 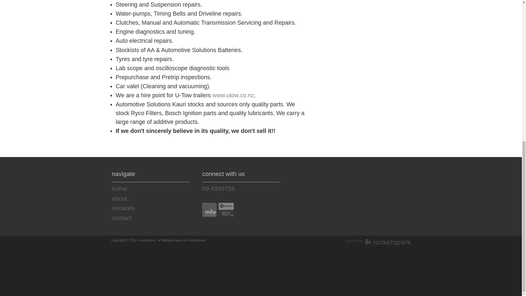 I want to click on services, so click(x=150, y=208).